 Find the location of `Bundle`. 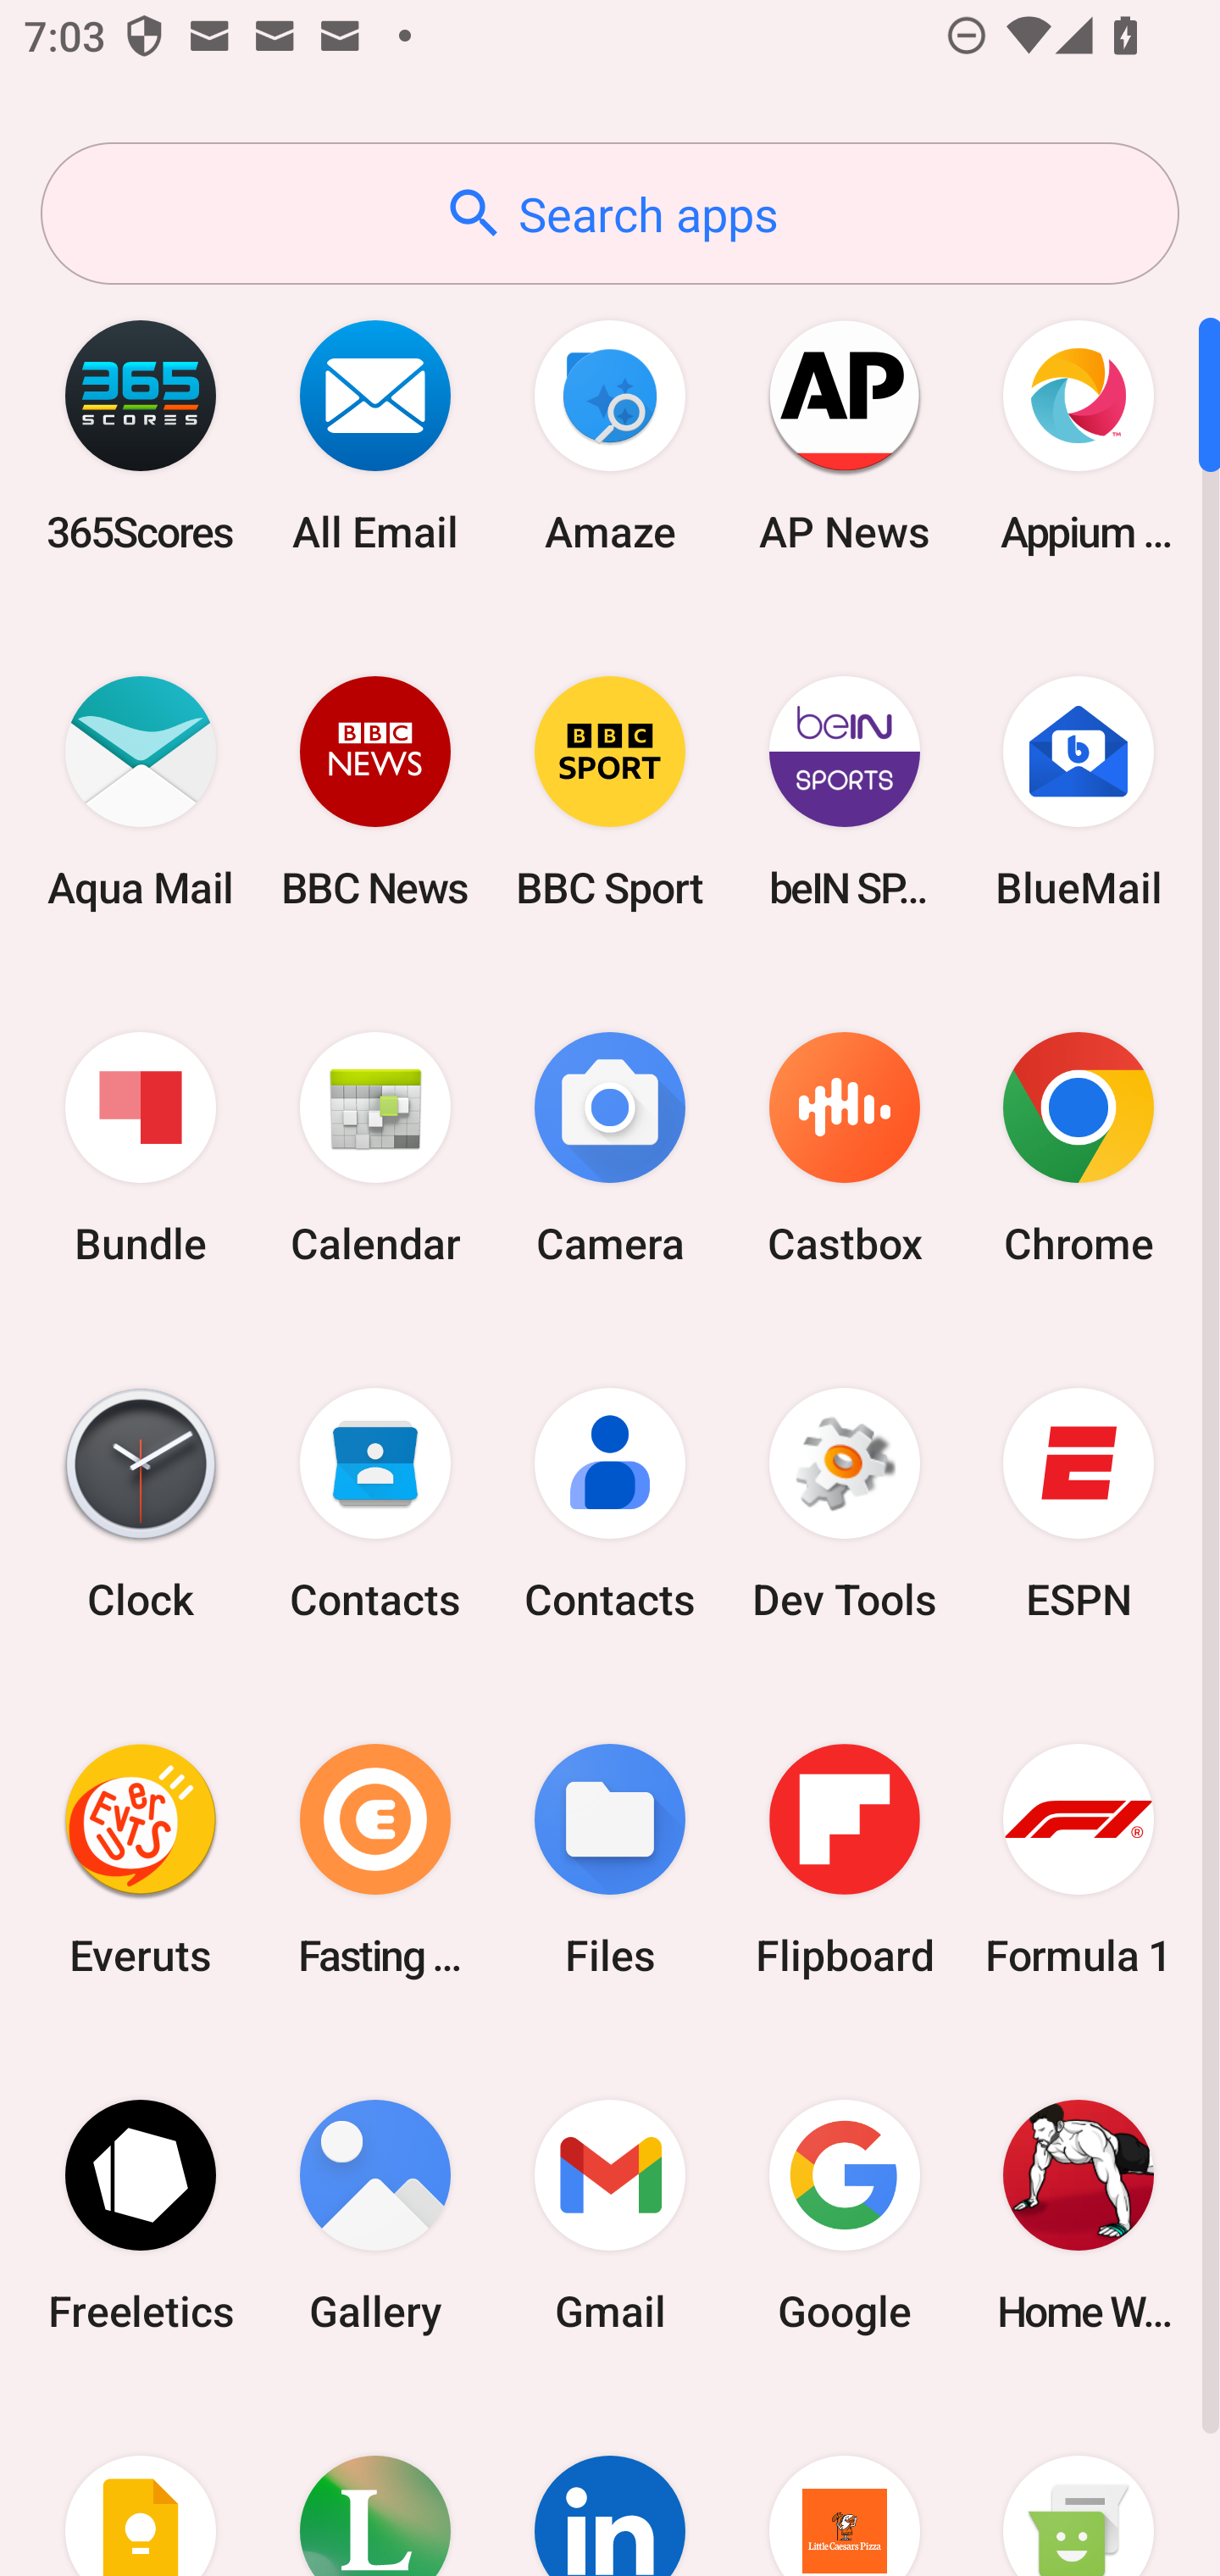

Bundle is located at coordinates (141, 1149).